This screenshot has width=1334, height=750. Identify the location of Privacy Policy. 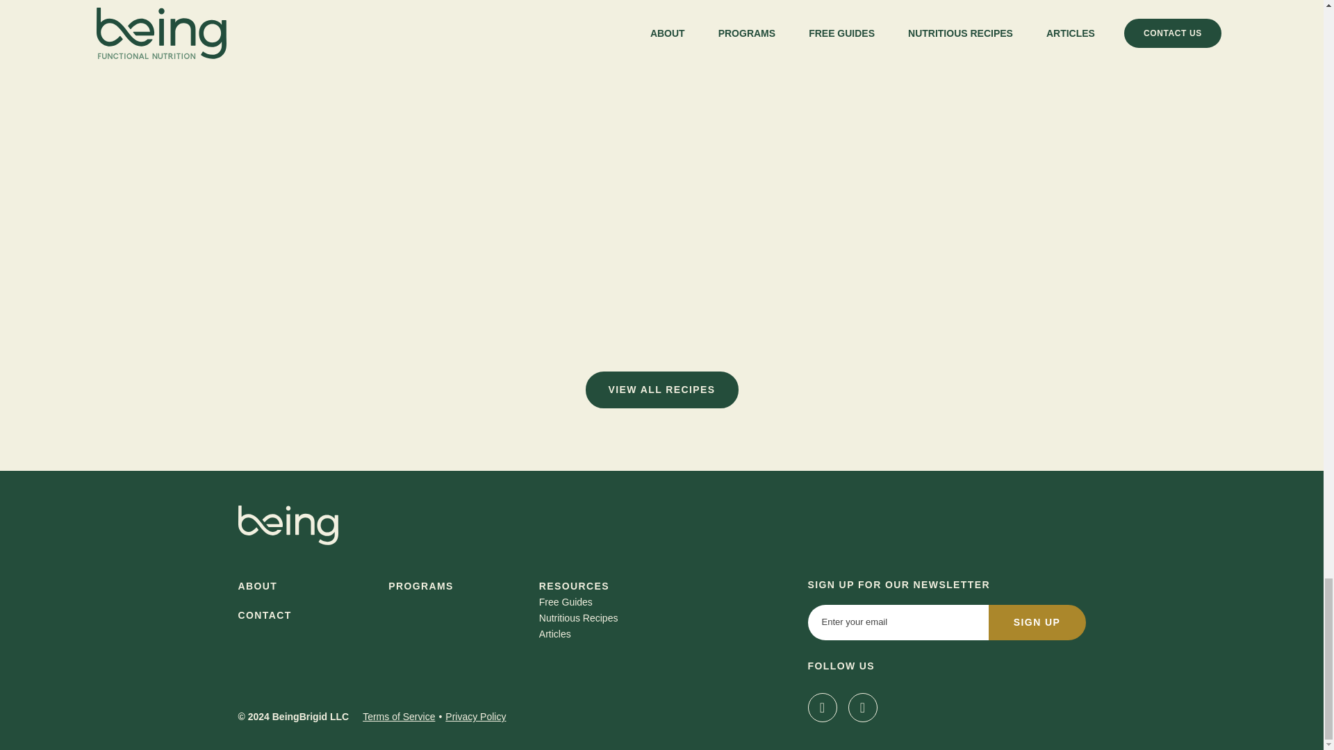
(475, 717).